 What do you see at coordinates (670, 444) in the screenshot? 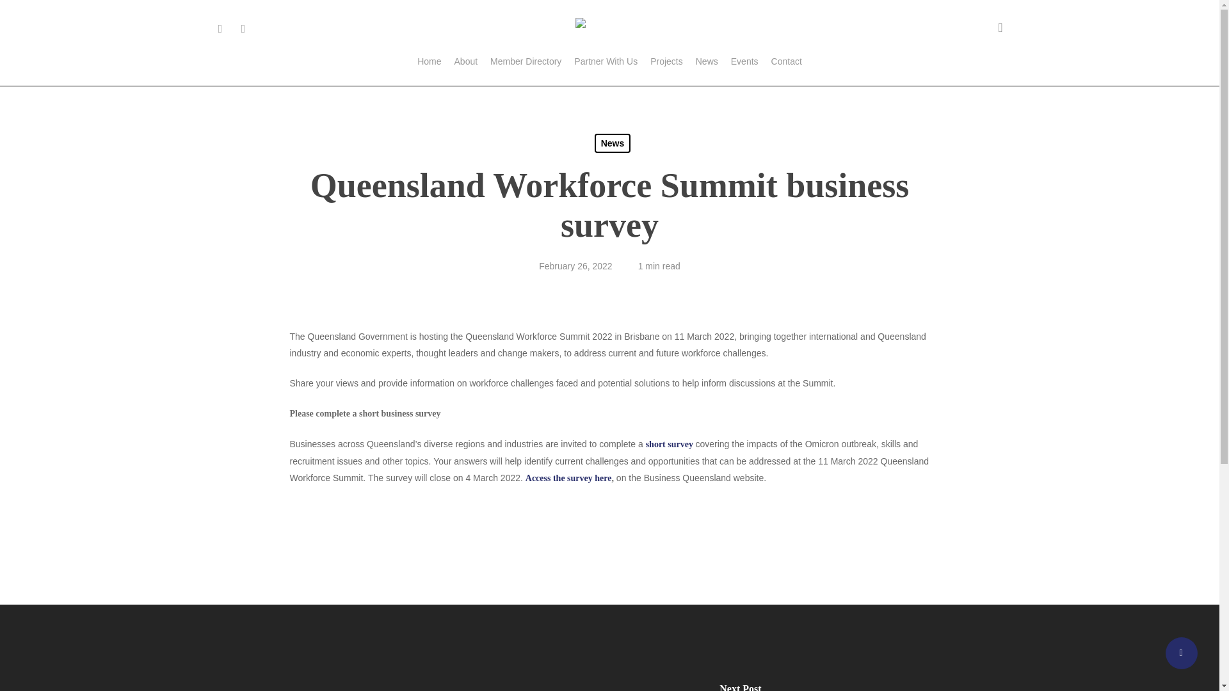
I see `short survey` at bounding box center [670, 444].